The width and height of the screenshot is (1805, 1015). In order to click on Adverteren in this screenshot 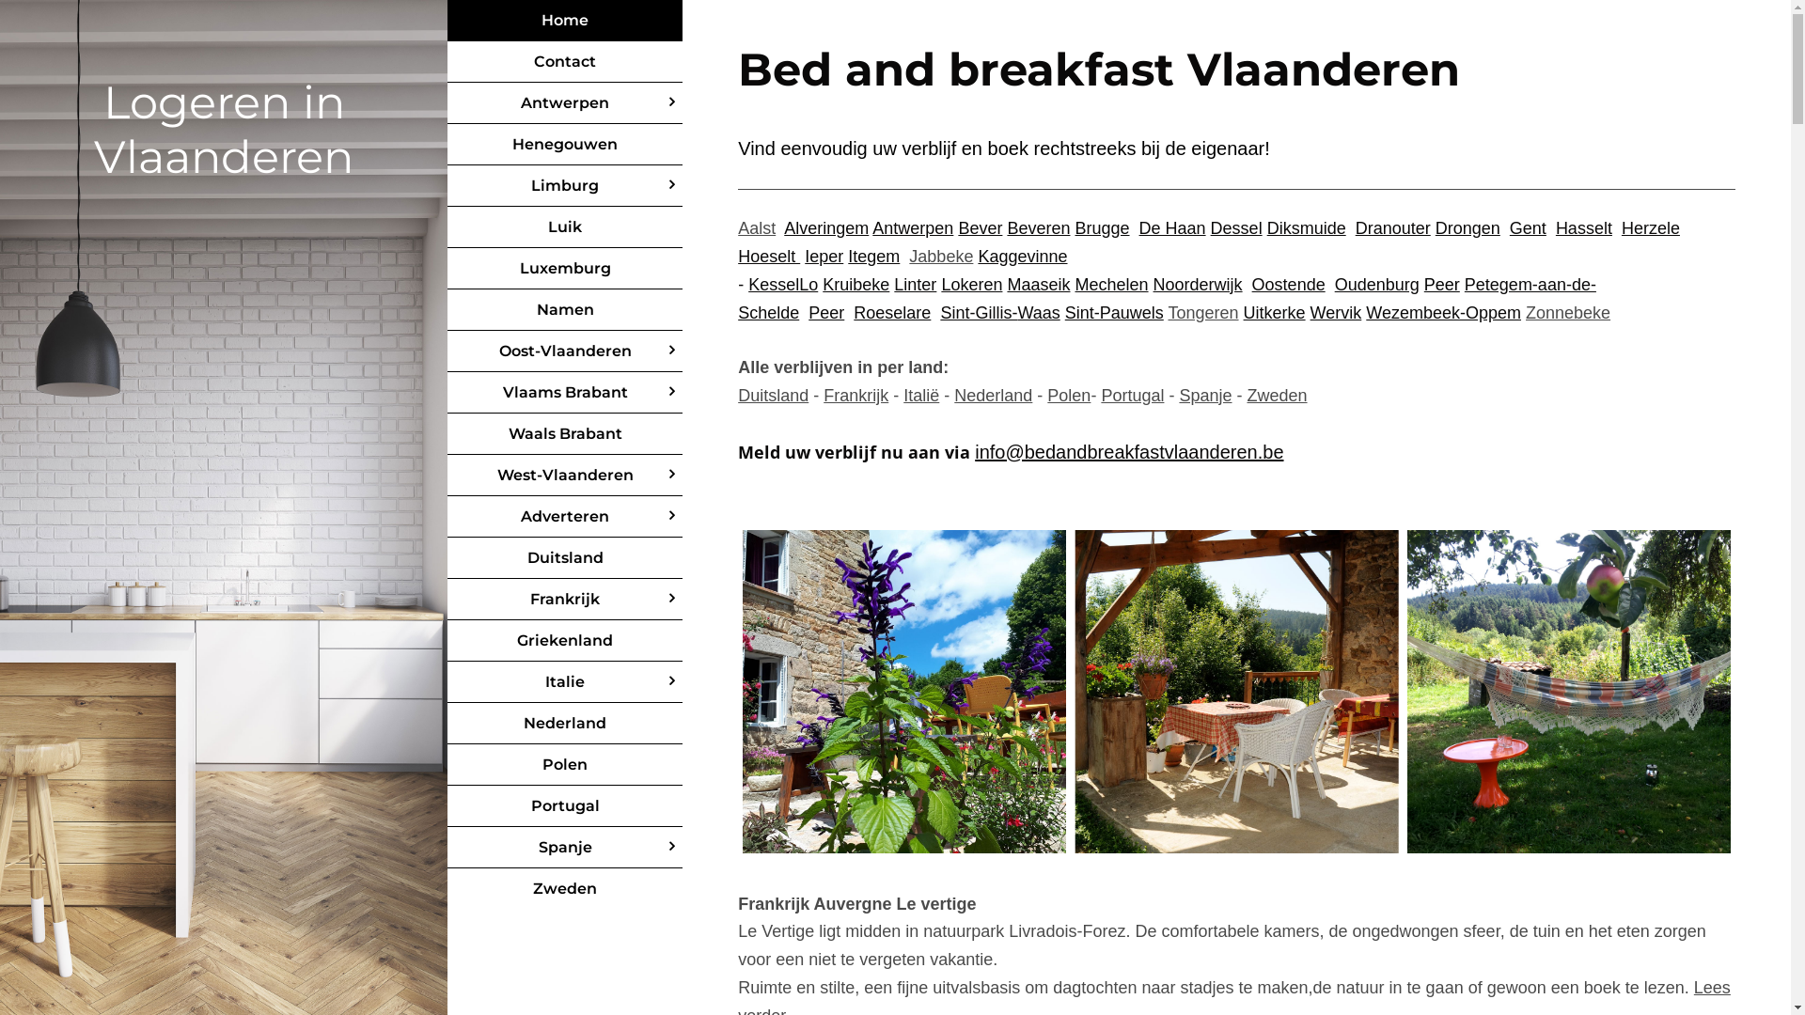, I will do `click(565, 517)`.